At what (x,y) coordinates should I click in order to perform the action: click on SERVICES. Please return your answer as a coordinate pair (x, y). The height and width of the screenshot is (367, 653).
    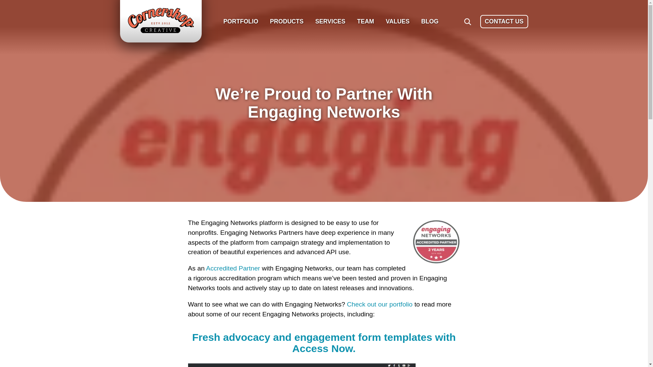
    Looking at the image, I should click on (330, 22).